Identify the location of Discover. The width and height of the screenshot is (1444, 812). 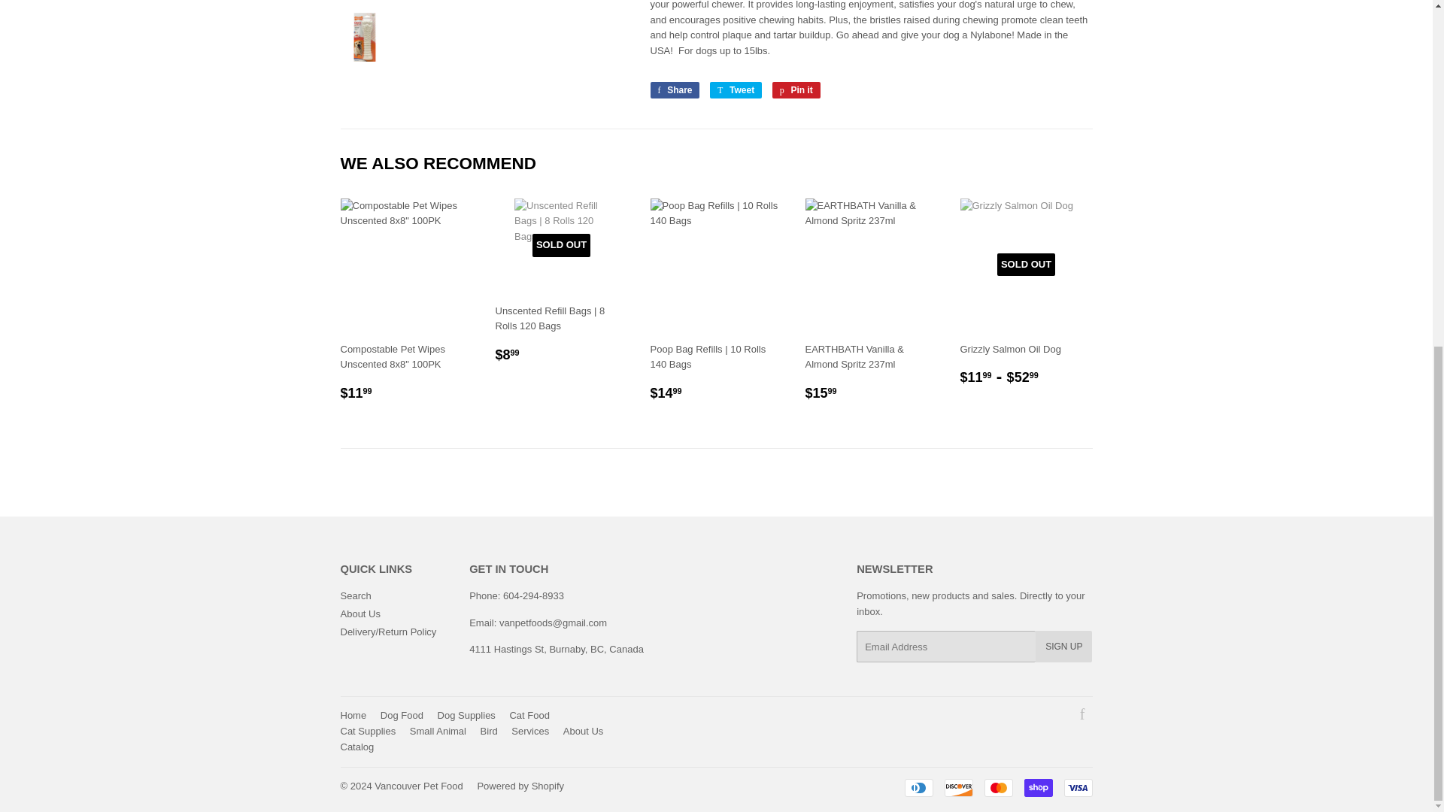
(958, 787).